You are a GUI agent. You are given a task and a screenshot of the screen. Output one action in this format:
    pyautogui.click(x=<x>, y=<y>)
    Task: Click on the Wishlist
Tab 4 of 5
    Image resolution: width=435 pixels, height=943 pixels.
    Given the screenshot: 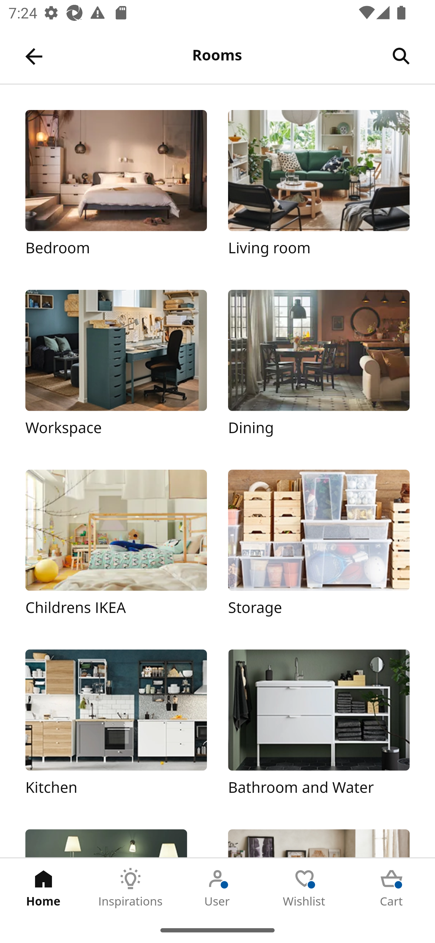 What is the action you would take?
    pyautogui.click(x=304, y=888)
    